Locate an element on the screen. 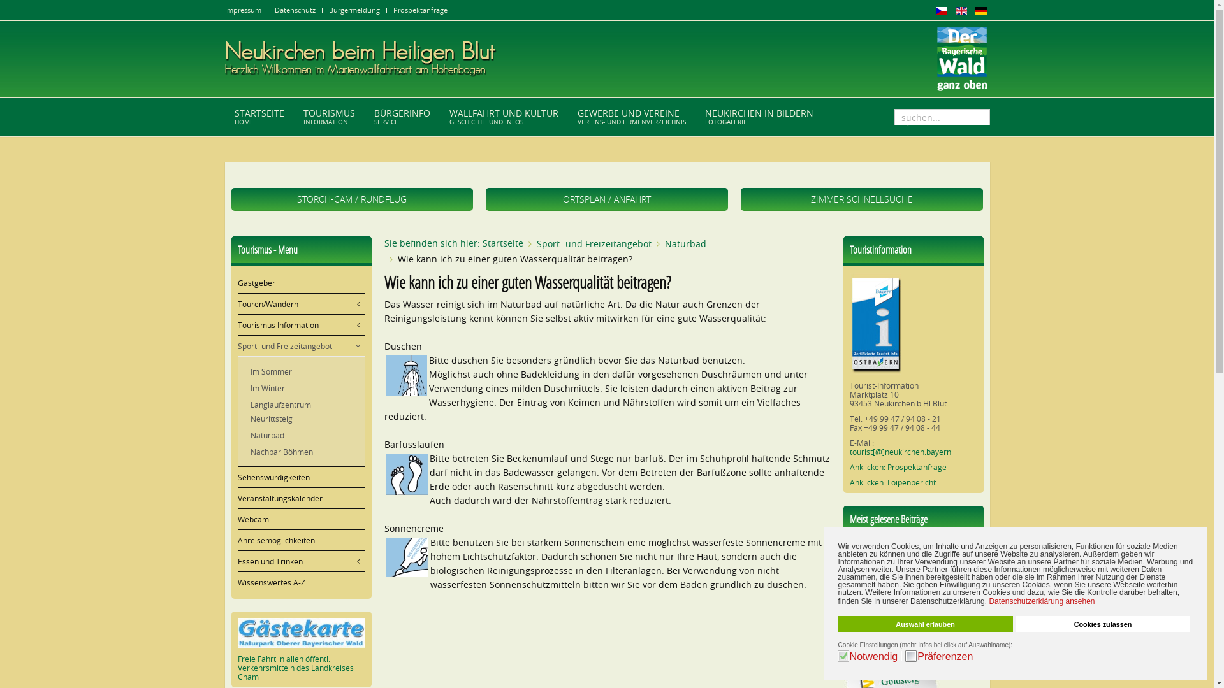  Prospektanfrage is located at coordinates (419, 10).